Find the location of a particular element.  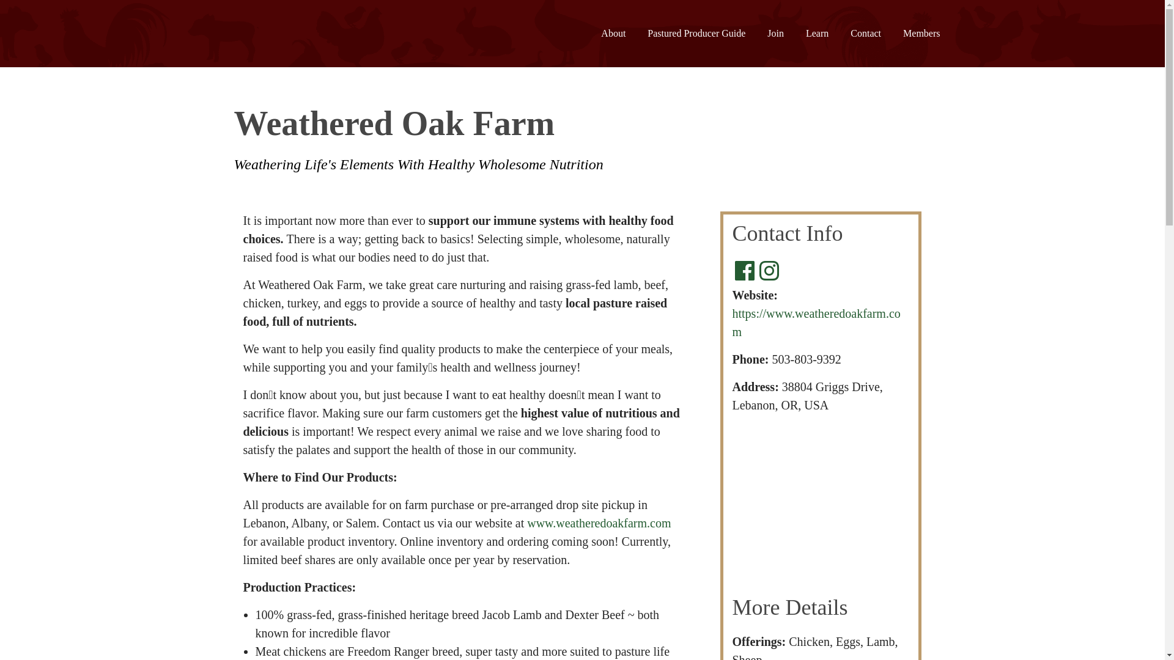

. is located at coordinates (745, 268).